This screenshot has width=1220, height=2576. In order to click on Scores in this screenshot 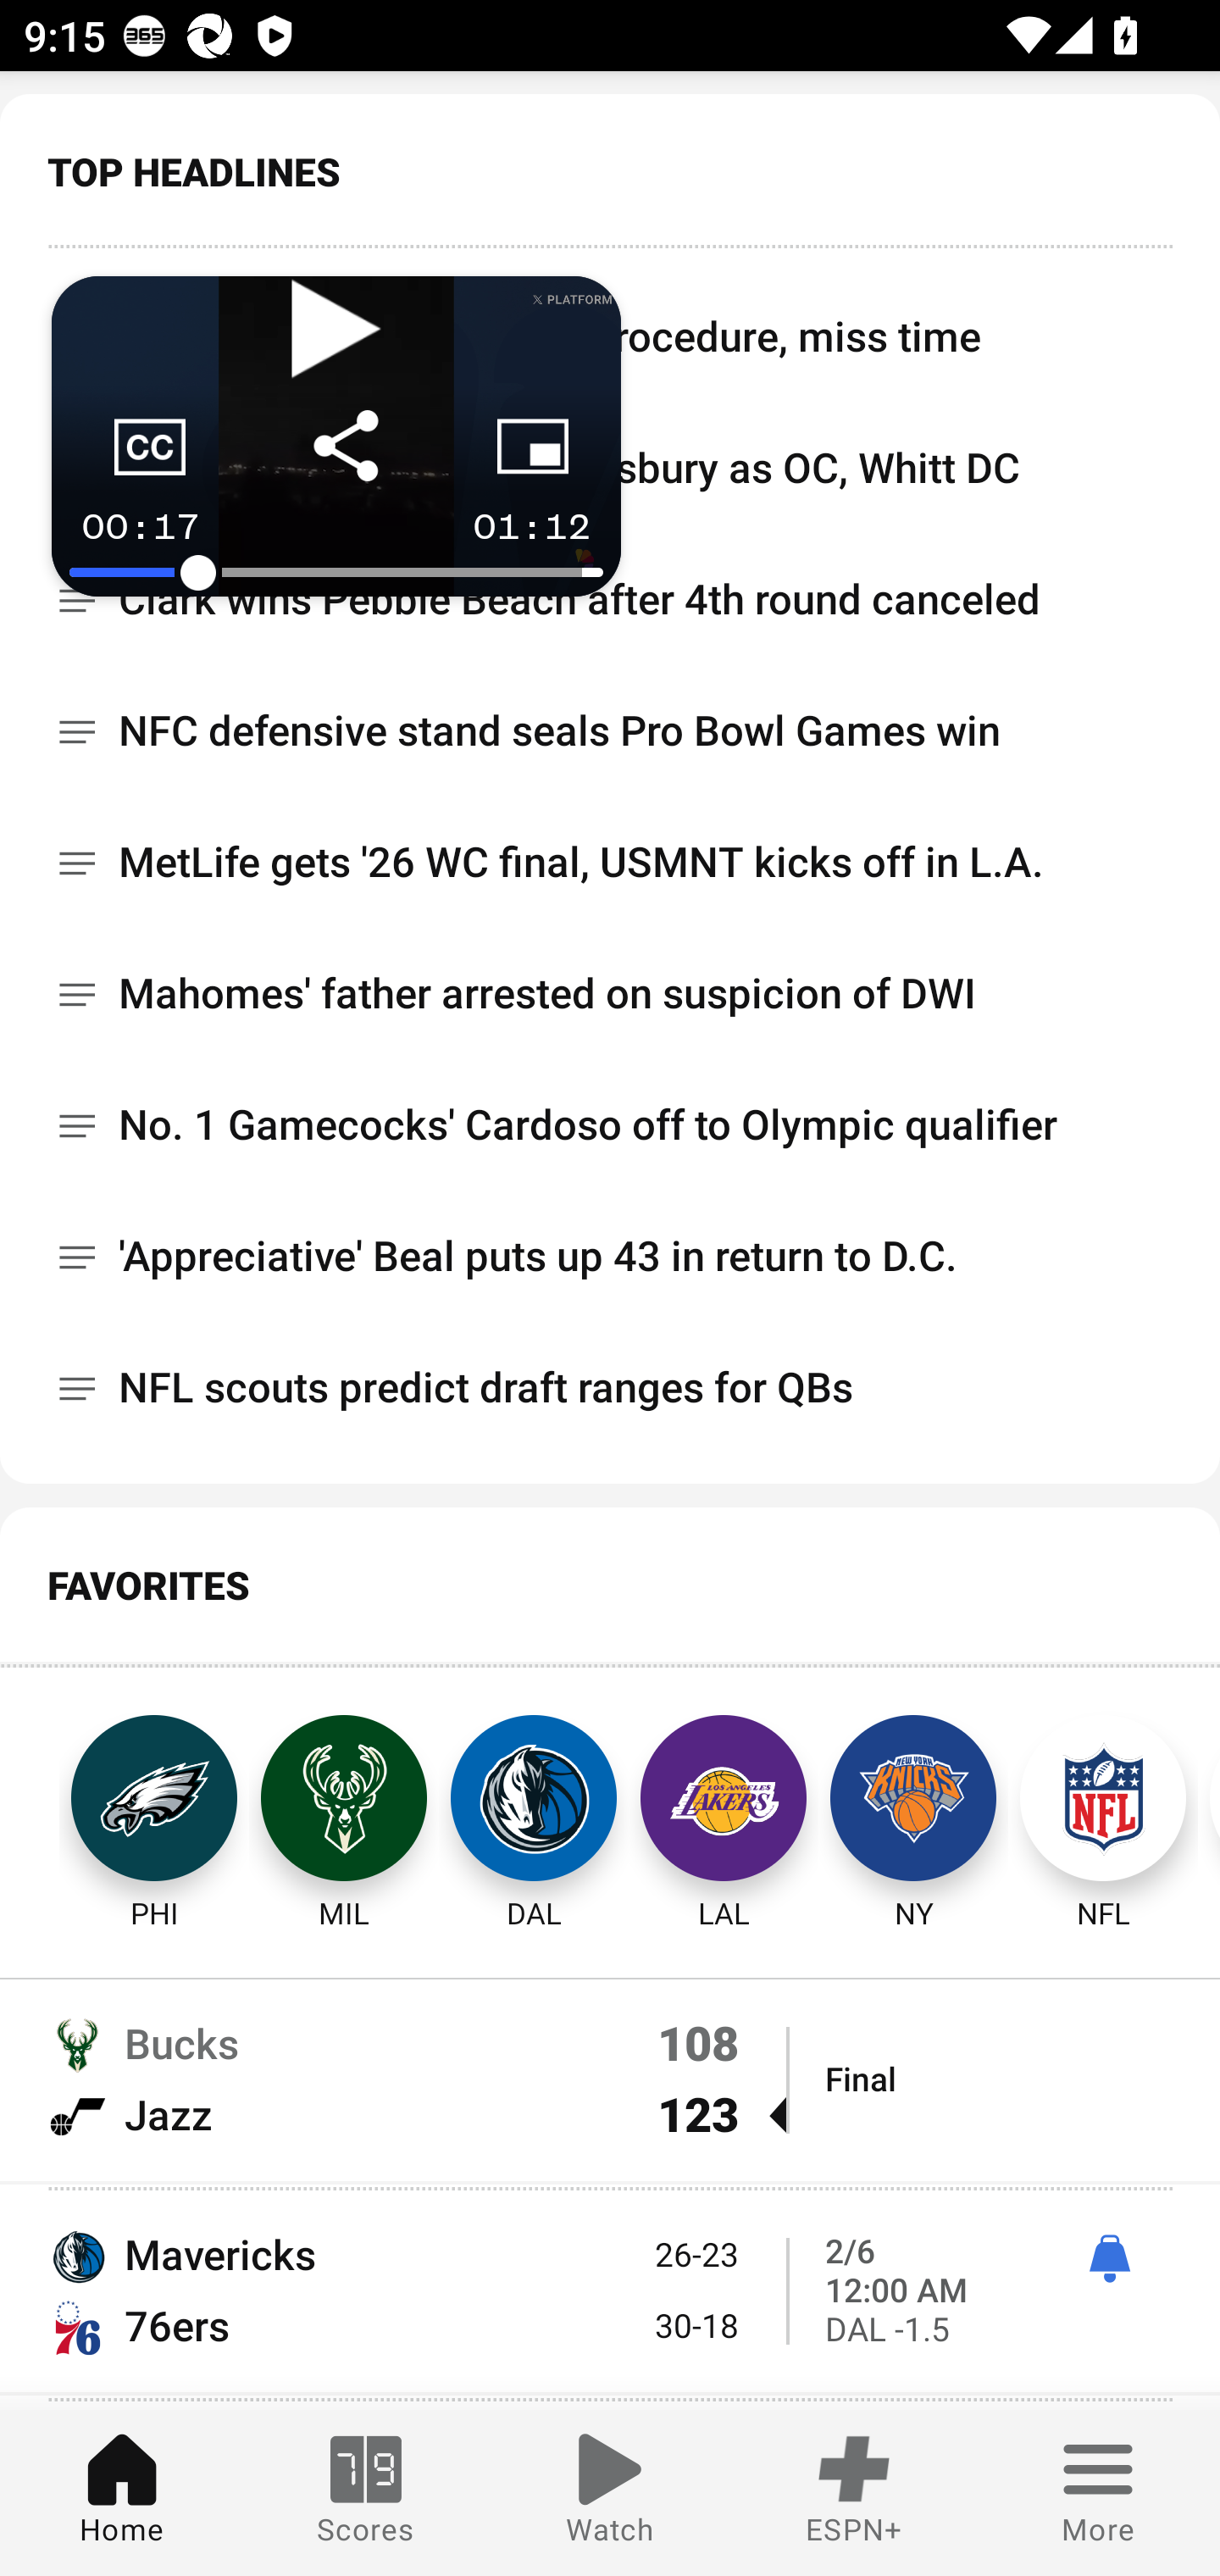, I will do `click(366, 2493)`.